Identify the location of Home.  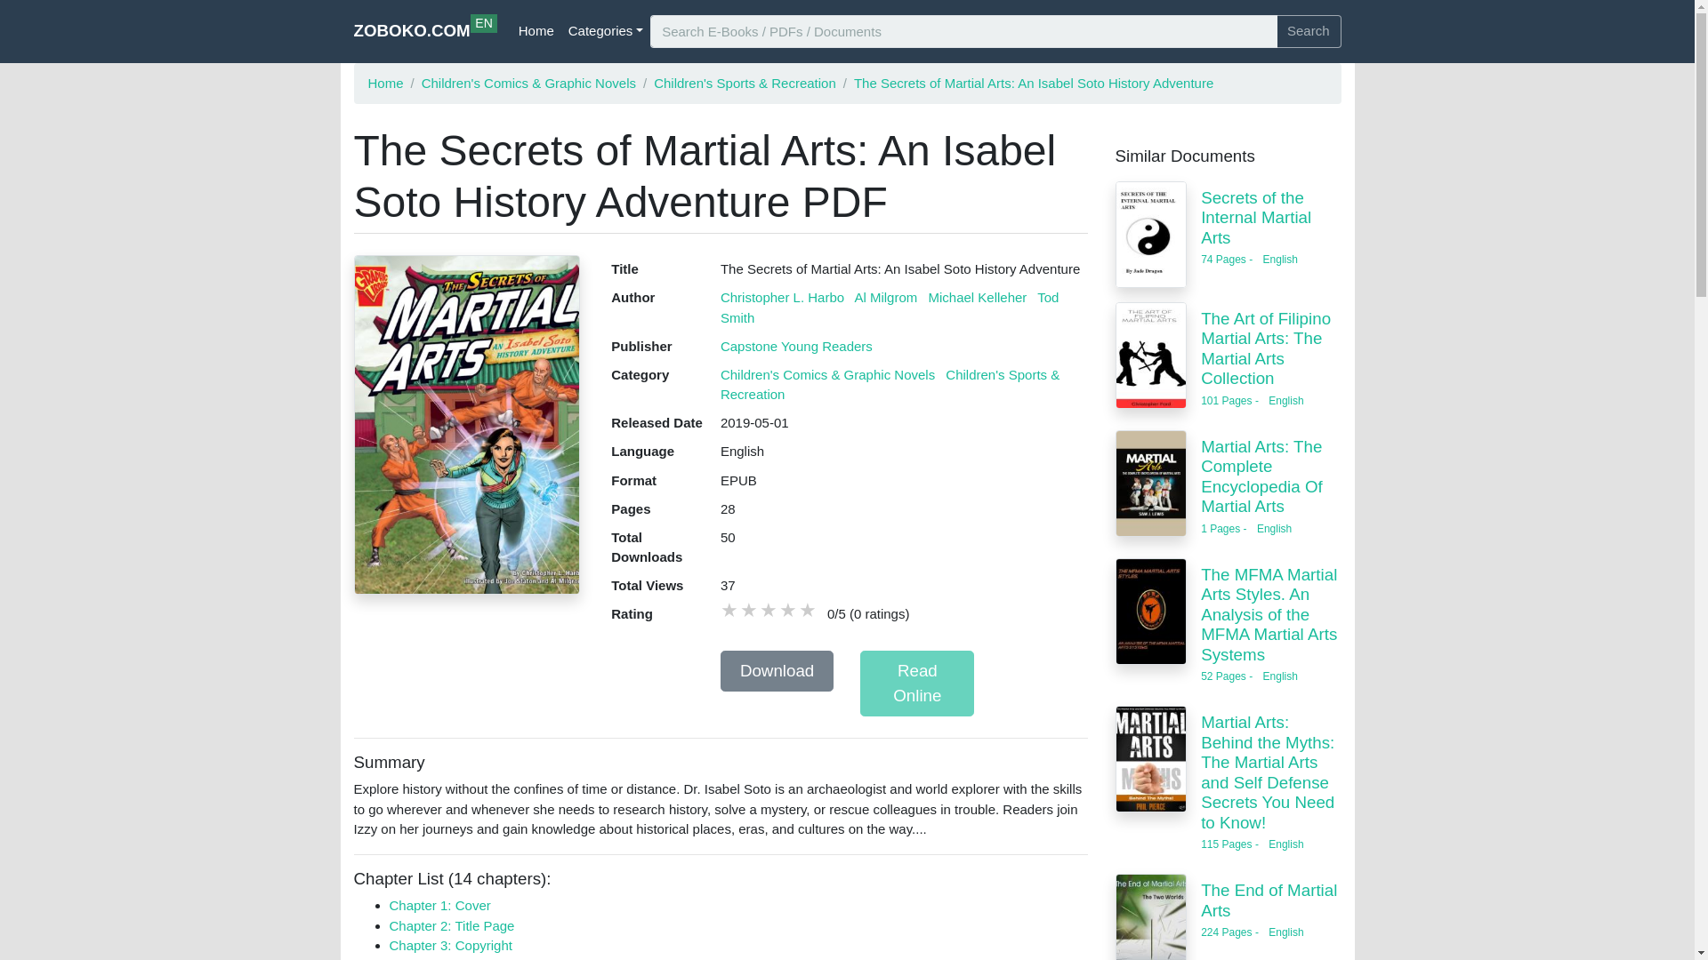
(536, 32).